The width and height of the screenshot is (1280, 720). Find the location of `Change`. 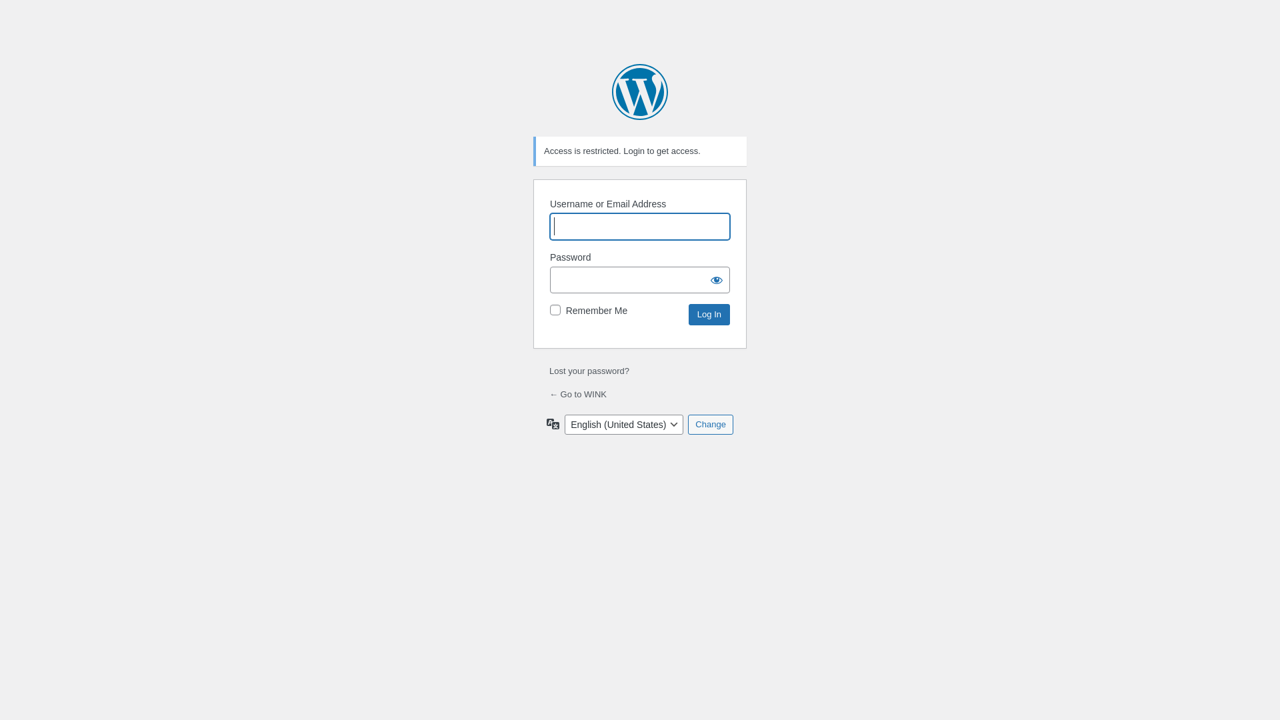

Change is located at coordinates (711, 425).